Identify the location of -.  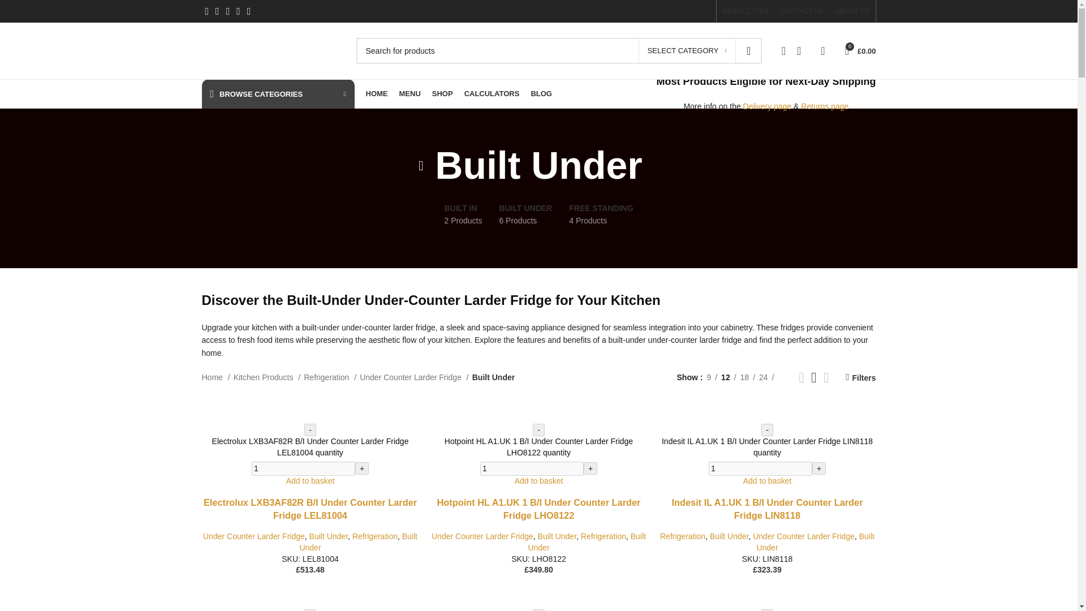
(767, 430).